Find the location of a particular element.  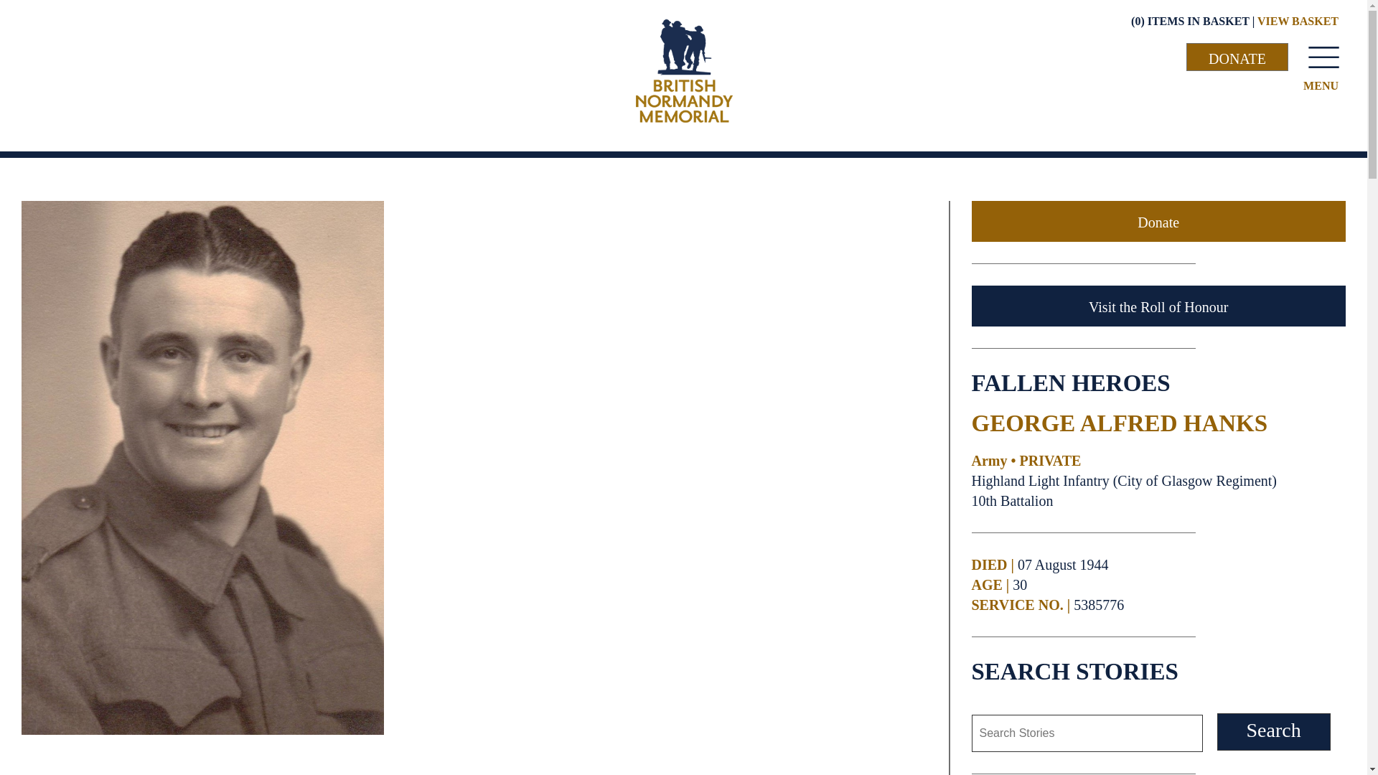

DONATE is located at coordinates (1237, 57).